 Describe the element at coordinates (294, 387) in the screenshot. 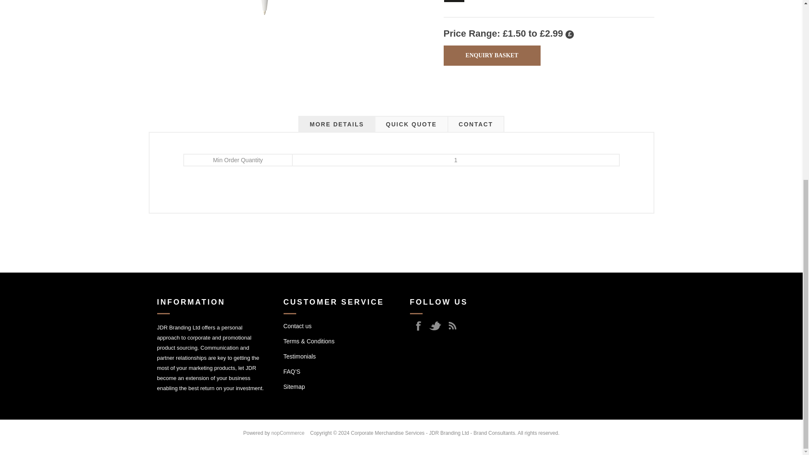

I see `Sitemap` at that location.